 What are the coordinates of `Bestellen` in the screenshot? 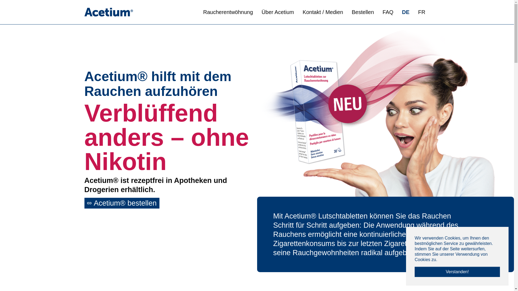 It's located at (363, 12).